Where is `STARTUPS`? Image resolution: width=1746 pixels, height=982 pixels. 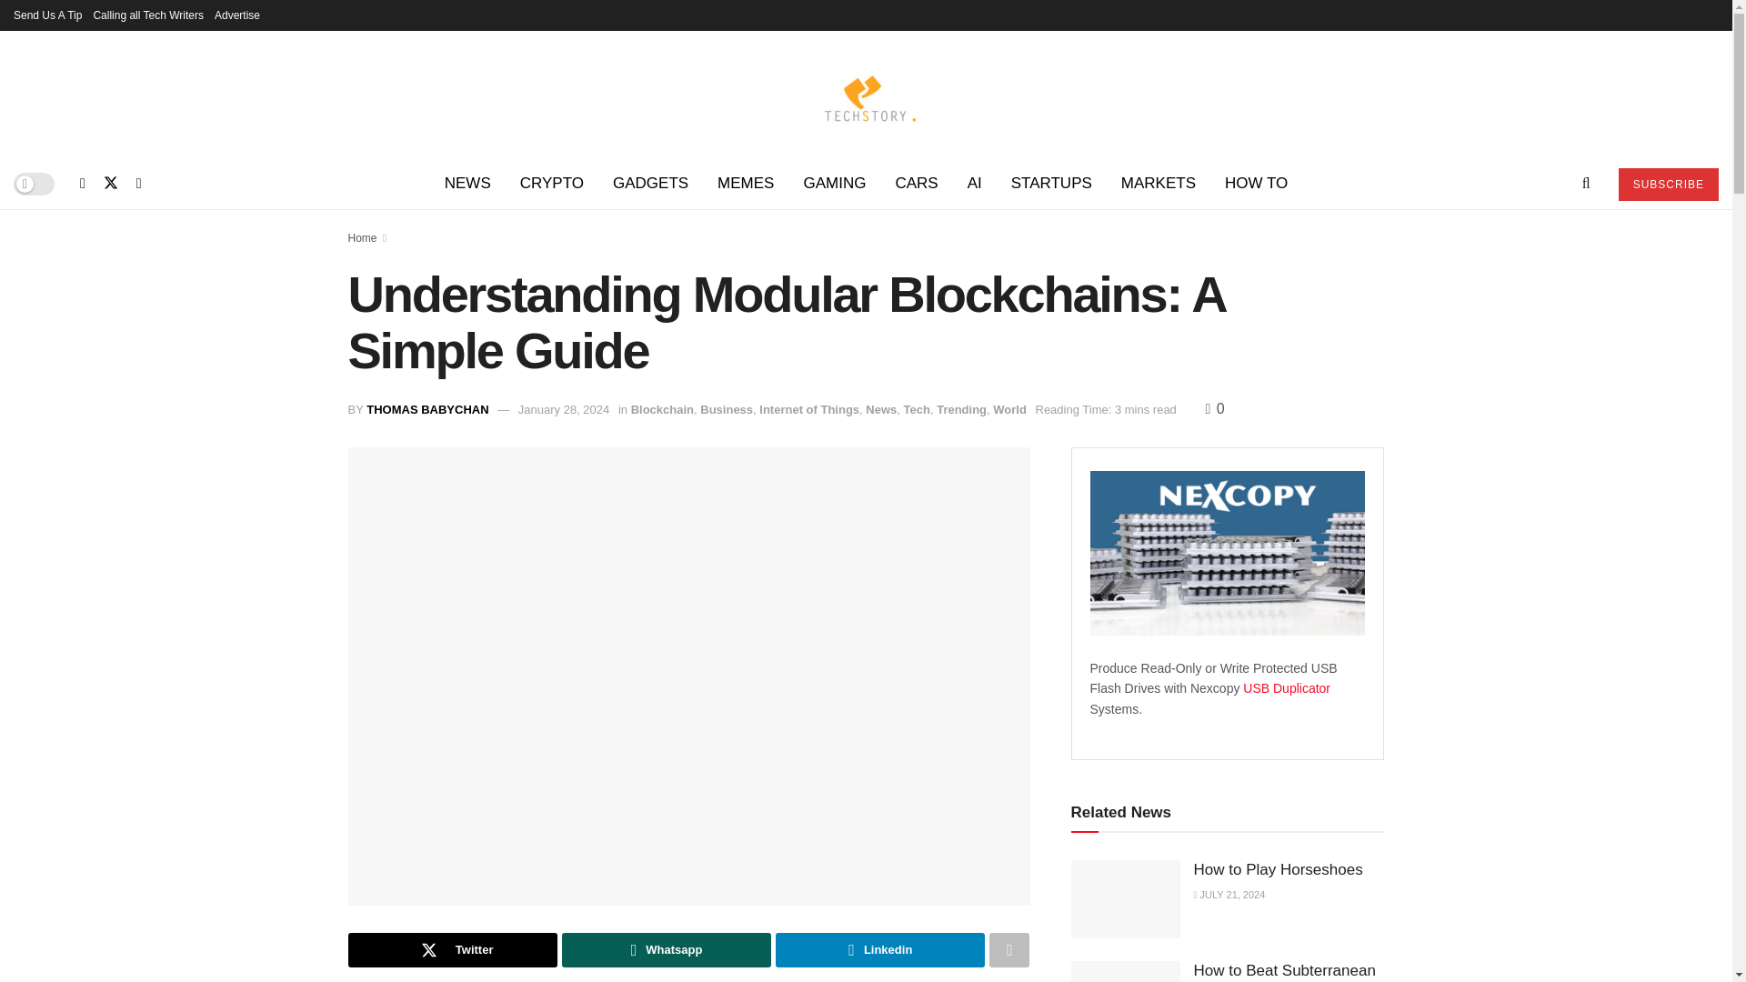
STARTUPS is located at coordinates (1051, 184).